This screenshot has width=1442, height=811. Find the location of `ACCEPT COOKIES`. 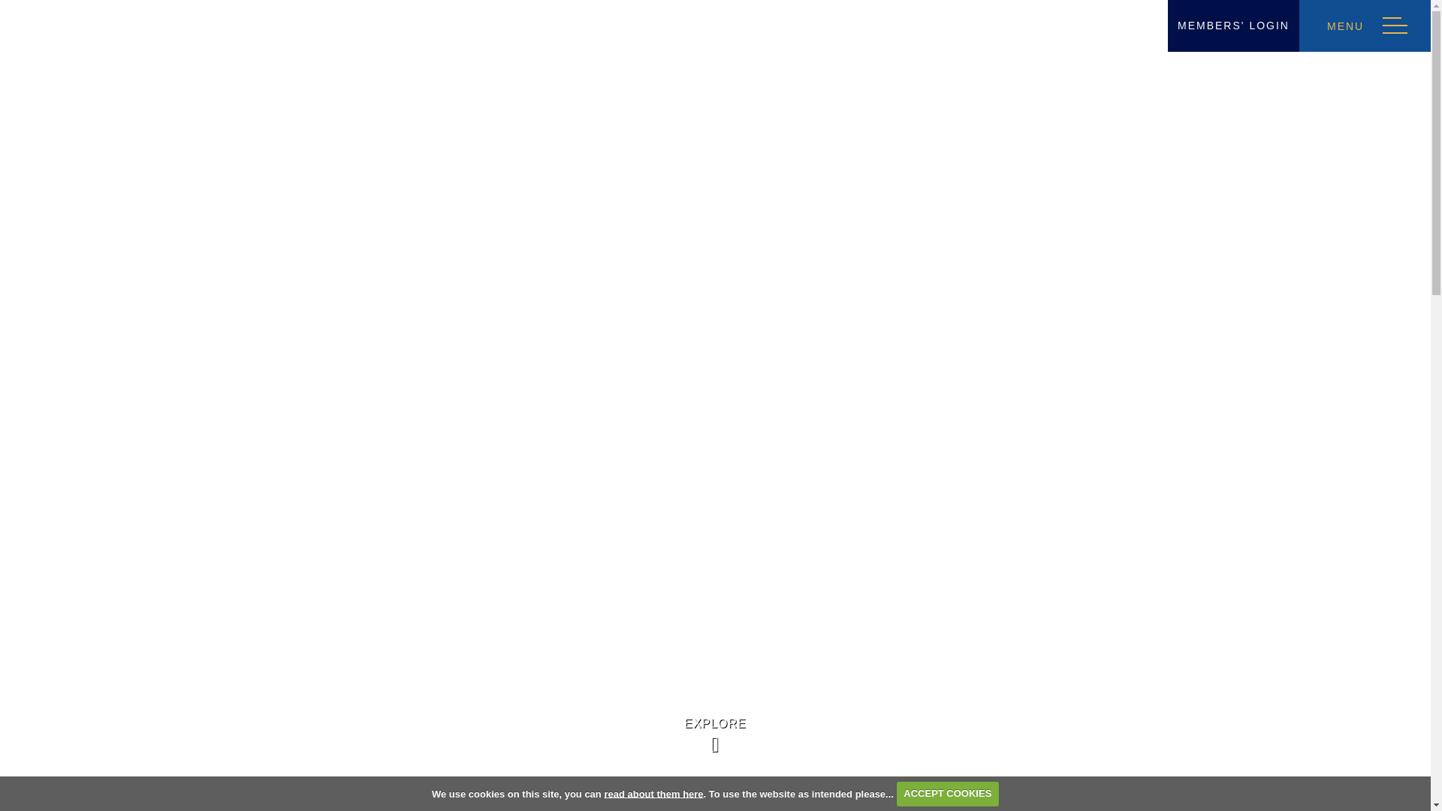

ACCEPT COOKIES is located at coordinates (948, 793).